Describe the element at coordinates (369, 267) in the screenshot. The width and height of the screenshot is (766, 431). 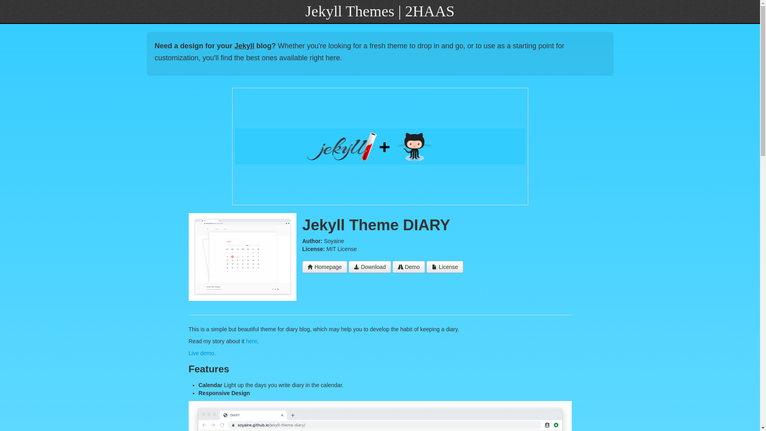
I see `Download` at that location.